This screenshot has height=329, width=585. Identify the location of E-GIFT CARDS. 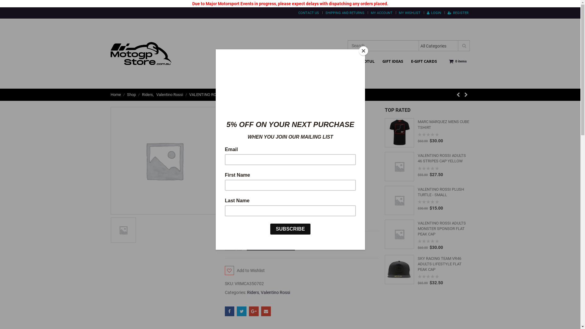
(424, 61).